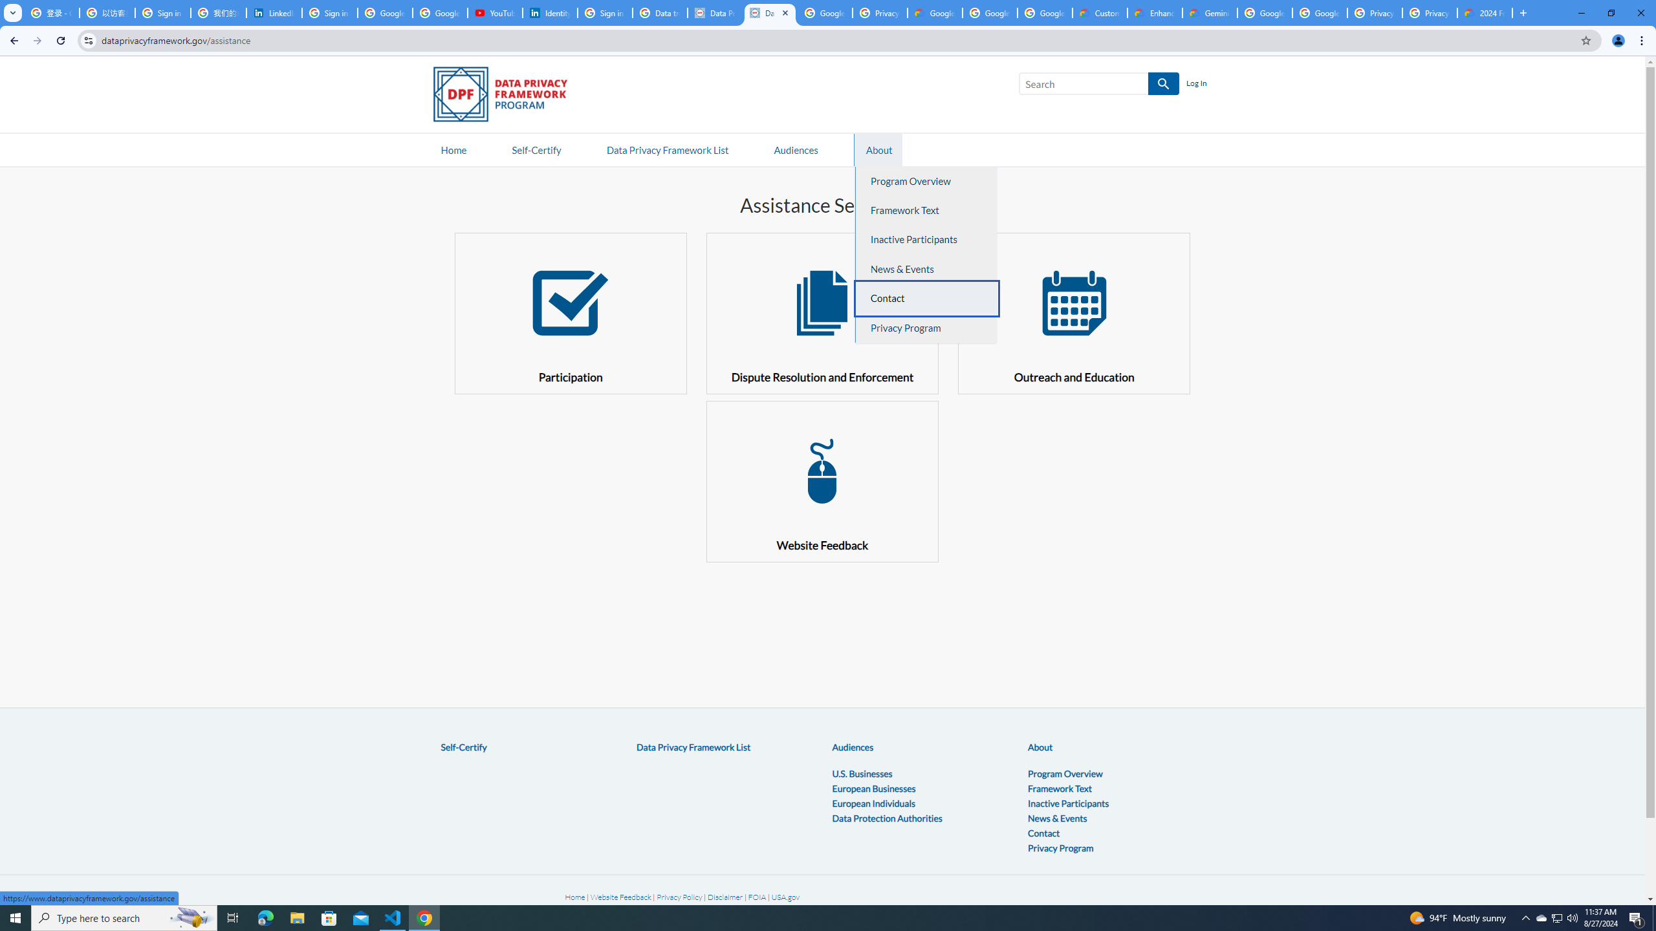 Image resolution: width=1656 pixels, height=931 pixels. What do you see at coordinates (886, 817) in the screenshot?
I see `Data Protection Authorities` at bounding box center [886, 817].